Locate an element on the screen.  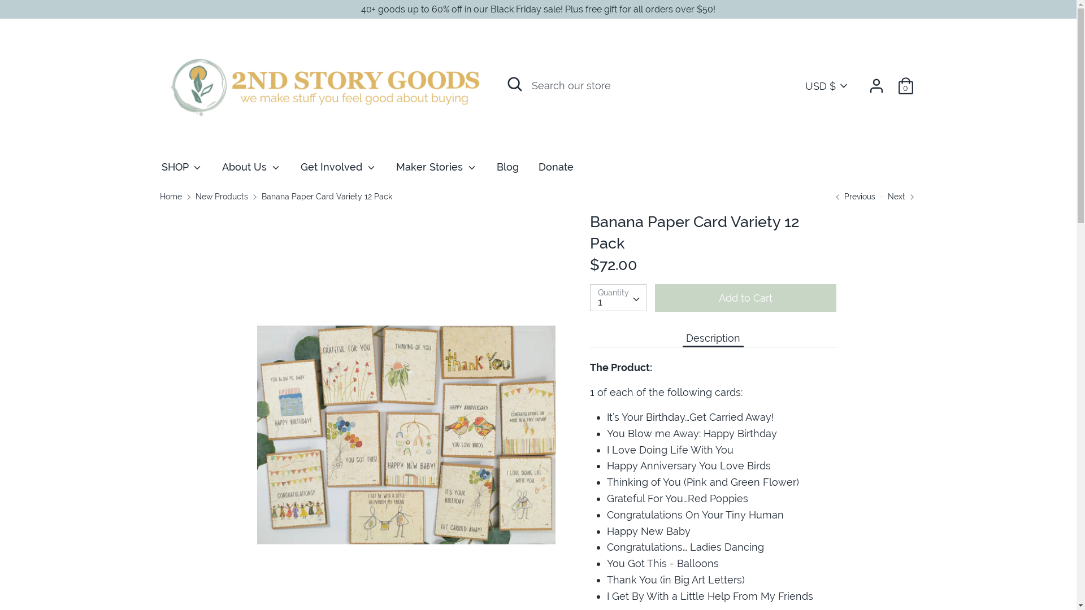
Contact Us is located at coordinates (192, 452).